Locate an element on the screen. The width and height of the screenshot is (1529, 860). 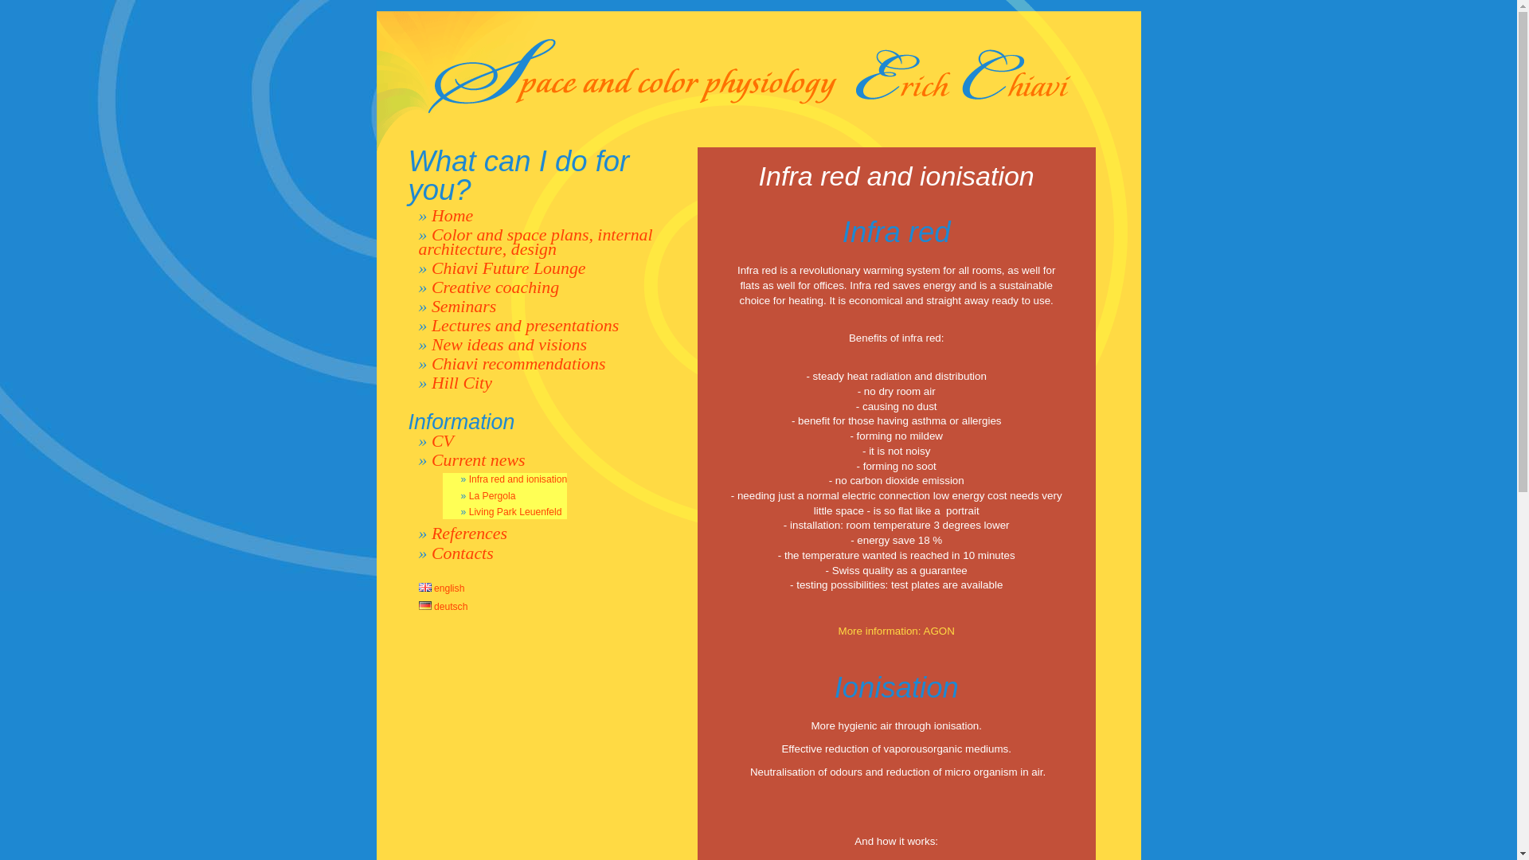
Home is located at coordinates (452, 216).